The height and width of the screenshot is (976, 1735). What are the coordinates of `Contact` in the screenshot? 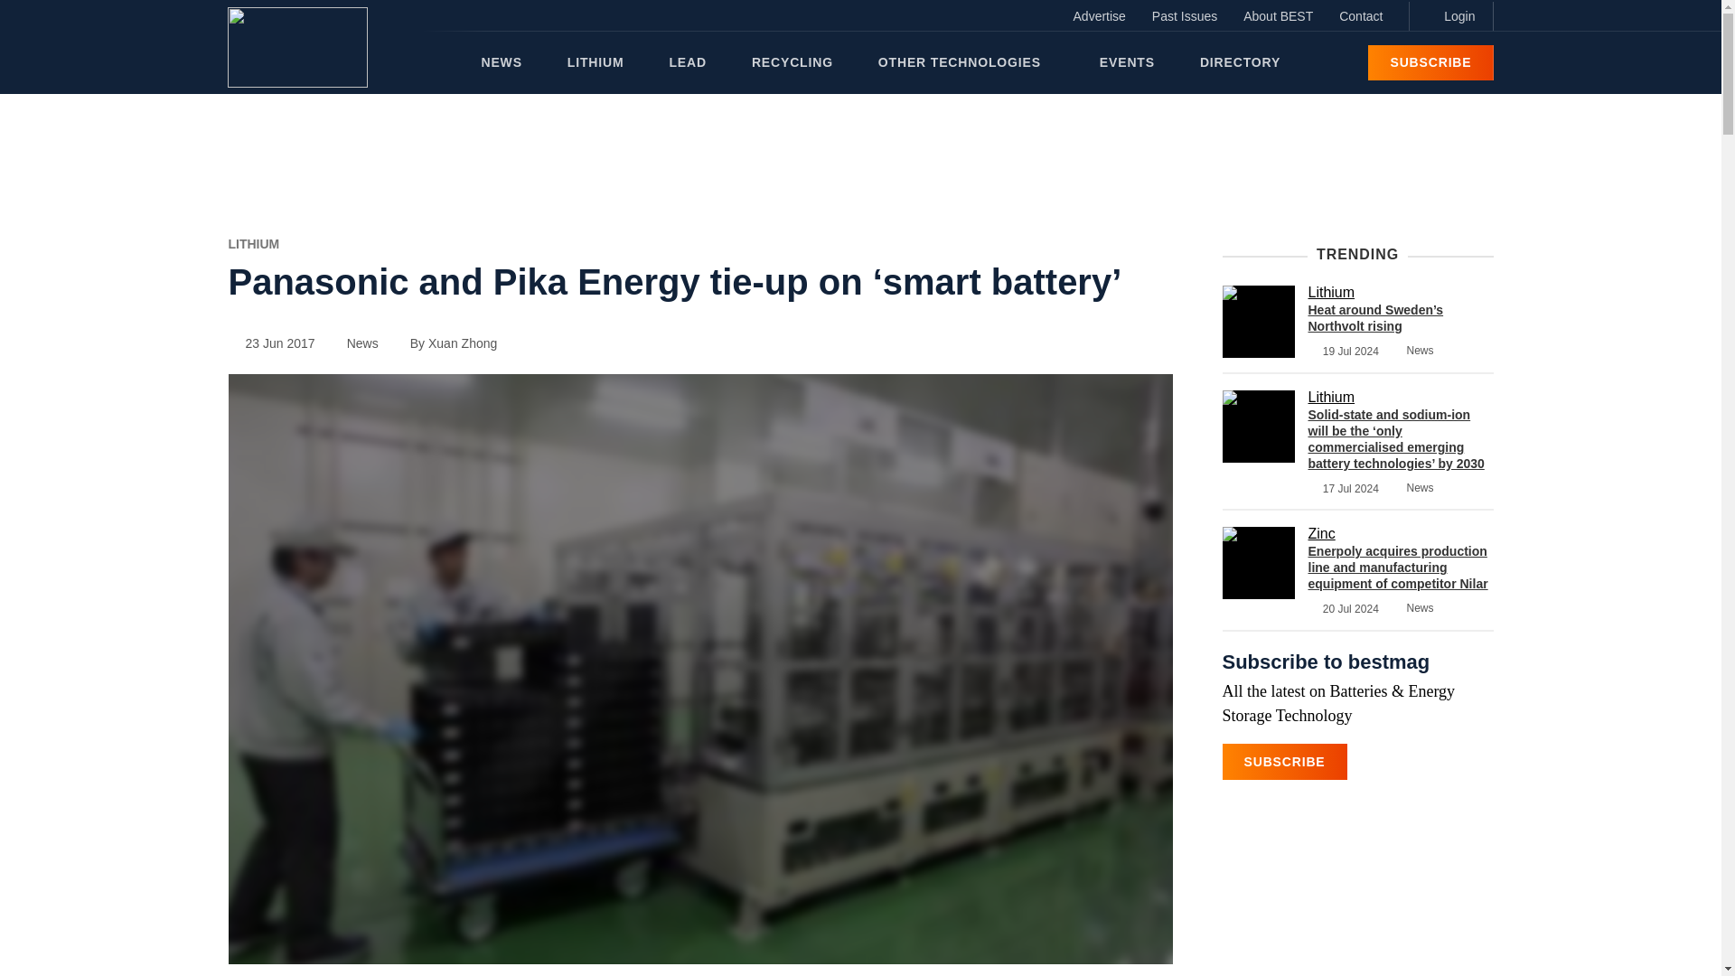 It's located at (1361, 16).